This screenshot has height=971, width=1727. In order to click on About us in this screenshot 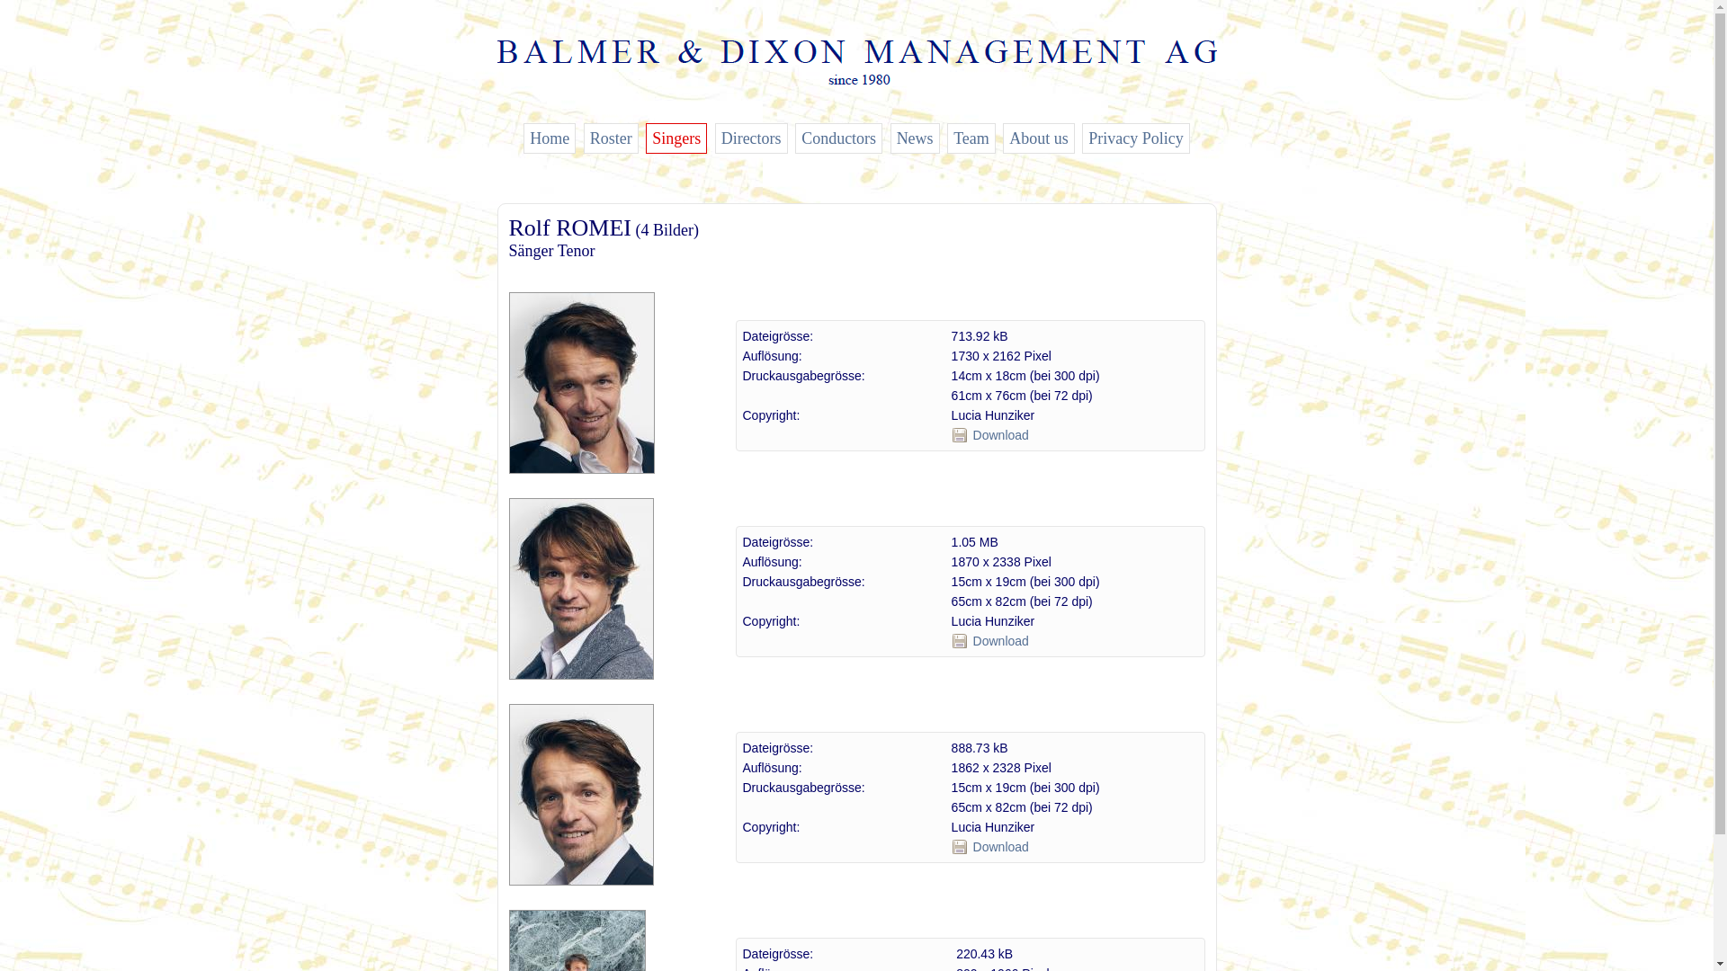, I will do `click(1039, 138)`.